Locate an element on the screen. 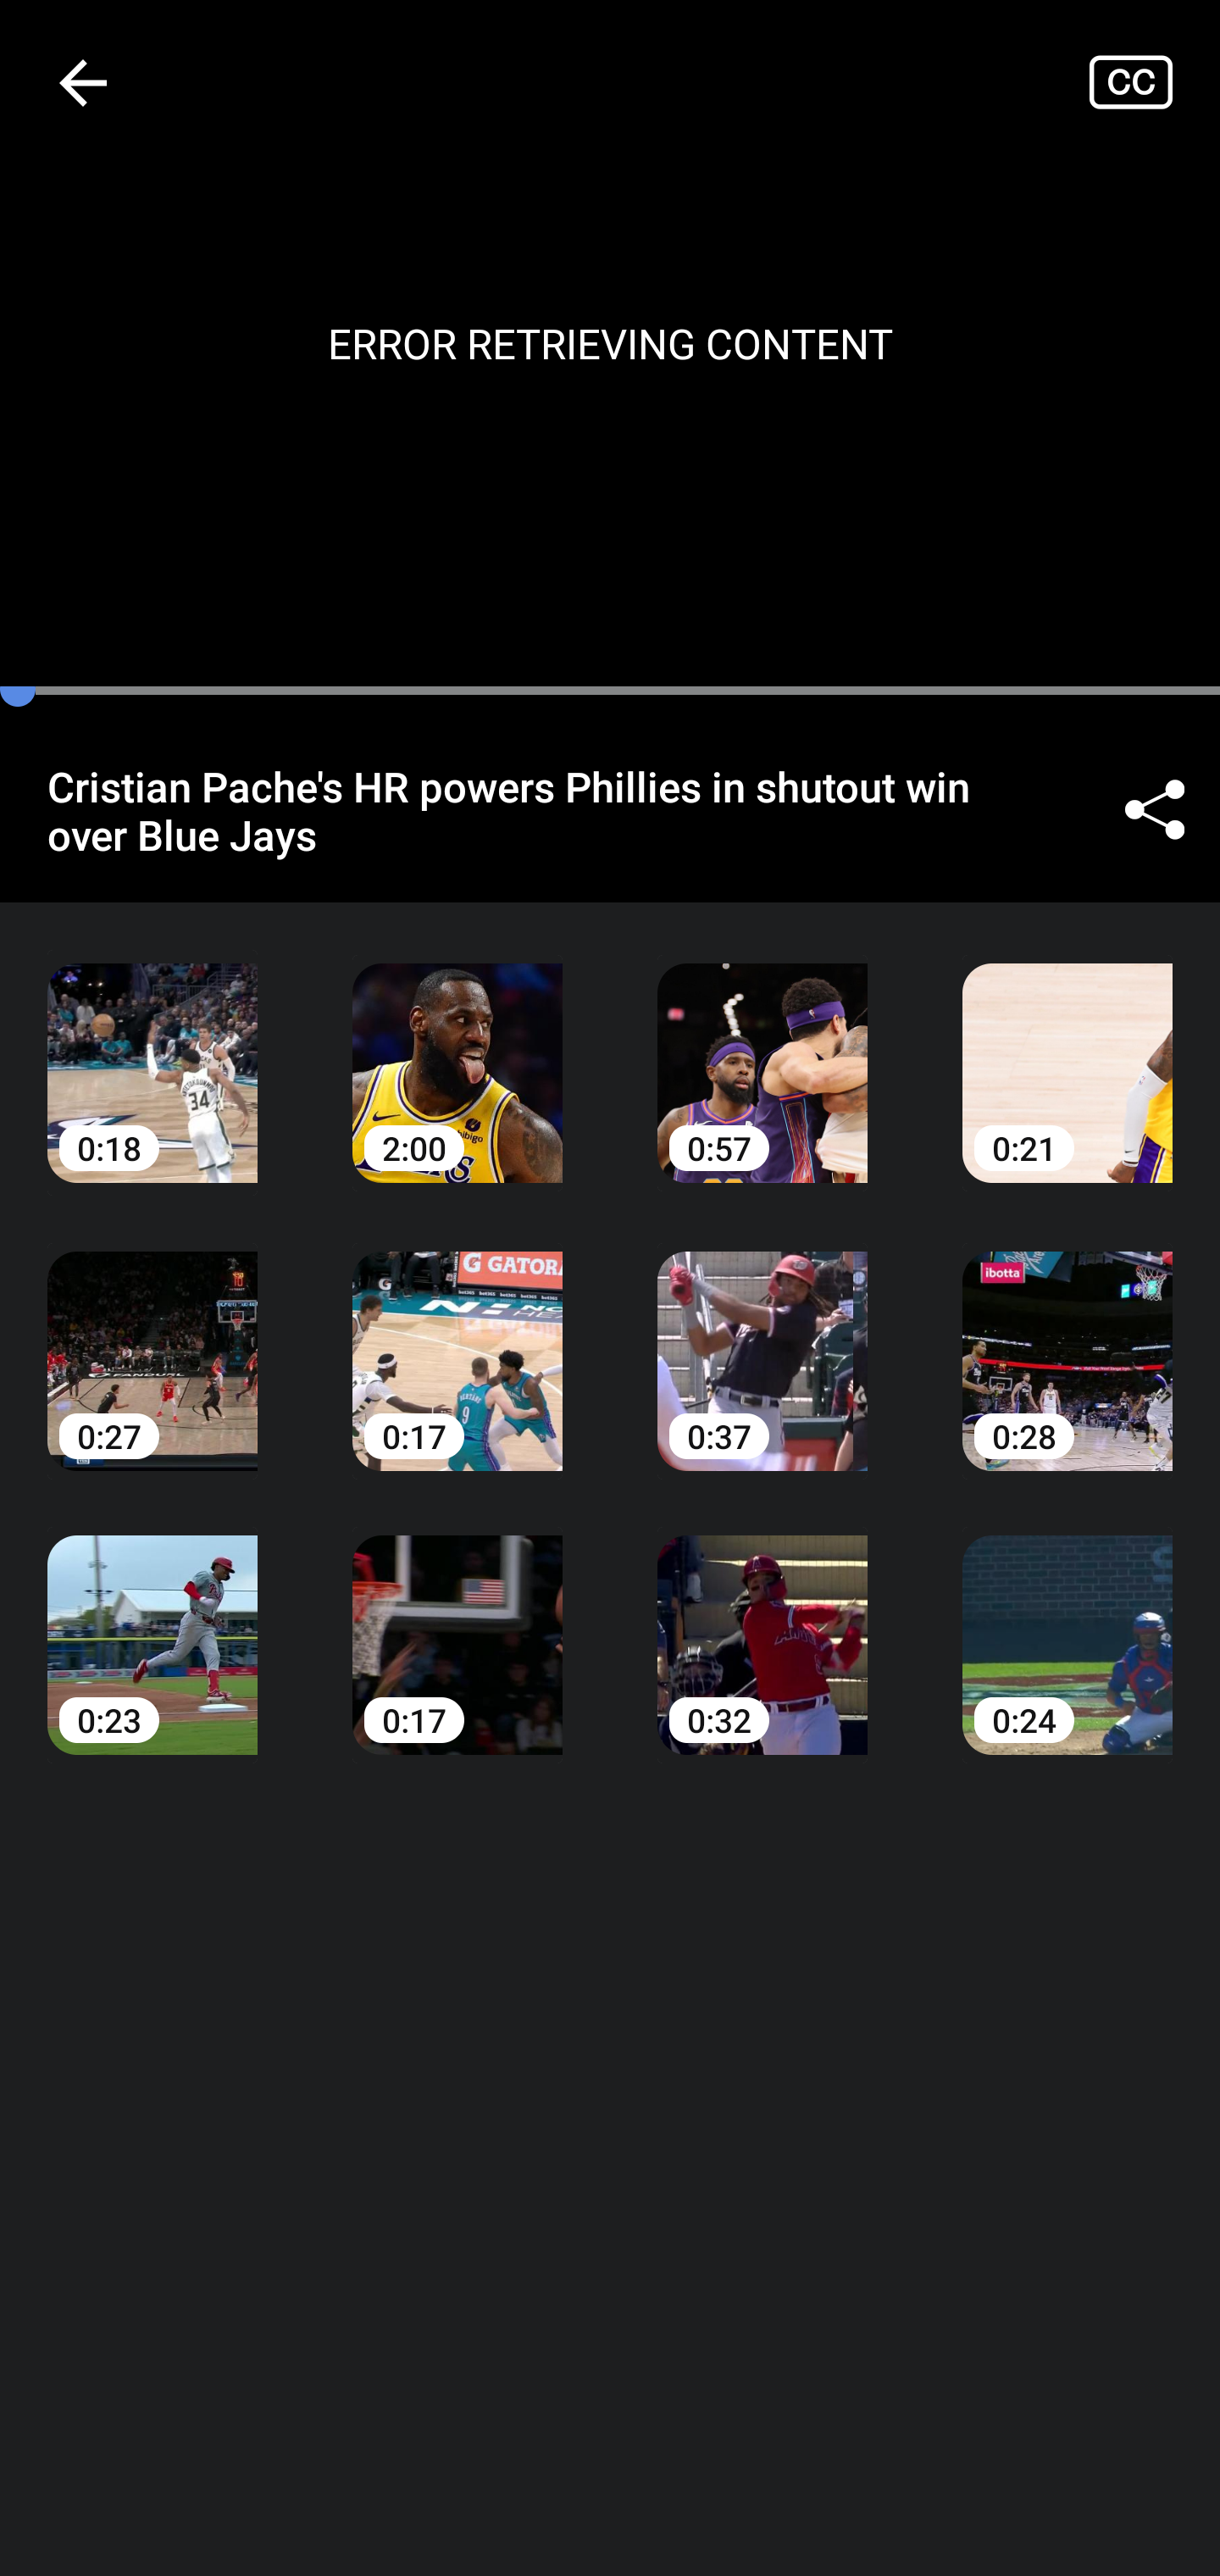 The width and height of the screenshot is (1220, 2576). 0:28 is located at coordinates (1067, 1336).